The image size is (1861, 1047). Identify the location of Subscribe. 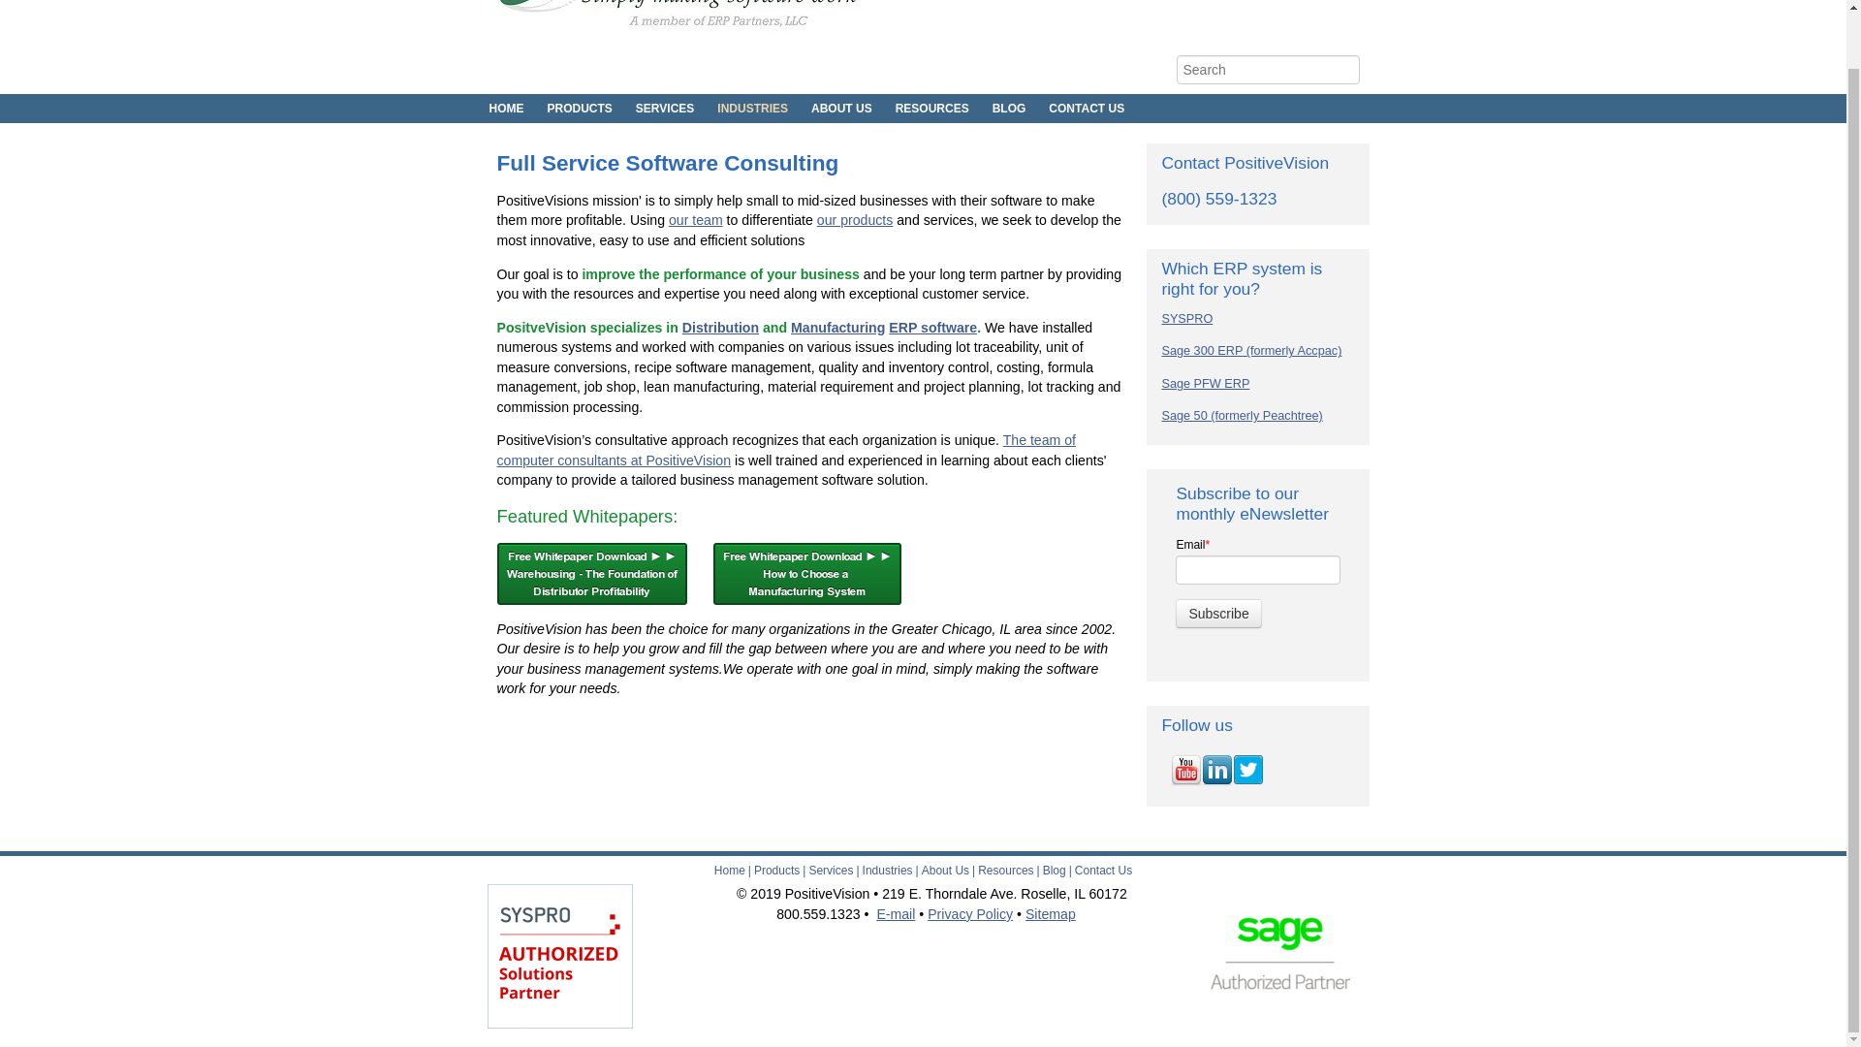
(1218, 613).